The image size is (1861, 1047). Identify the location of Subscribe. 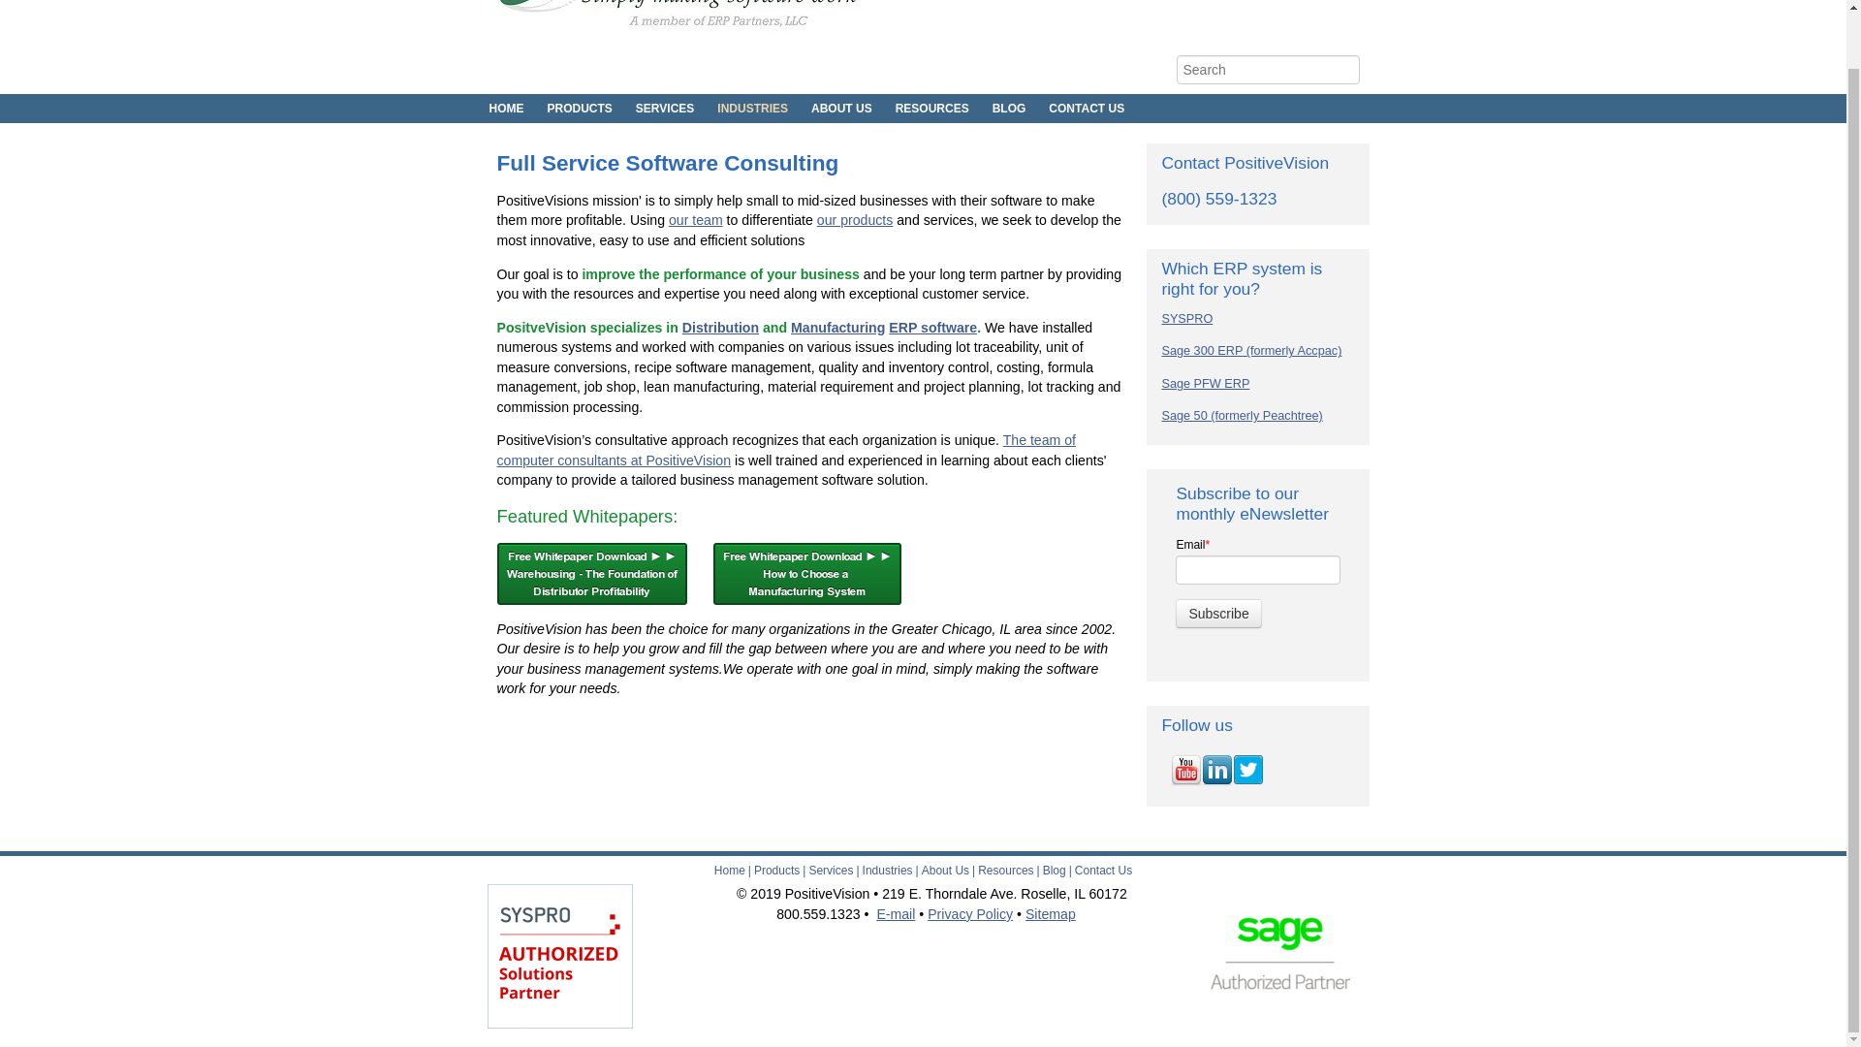
(1218, 613).